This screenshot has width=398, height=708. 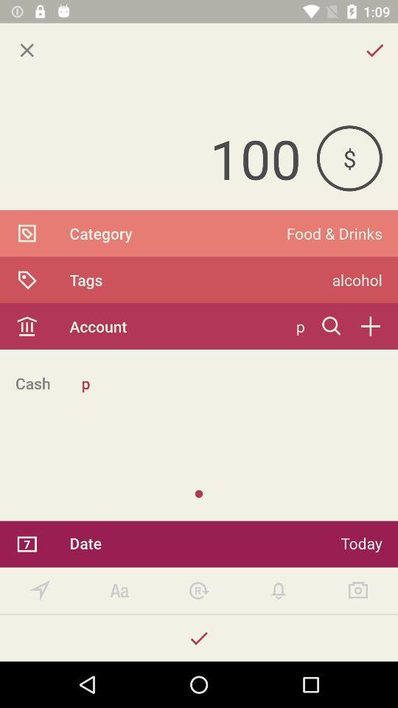 What do you see at coordinates (158, 158) in the screenshot?
I see `swipe until 100` at bounding box center [158, 158].